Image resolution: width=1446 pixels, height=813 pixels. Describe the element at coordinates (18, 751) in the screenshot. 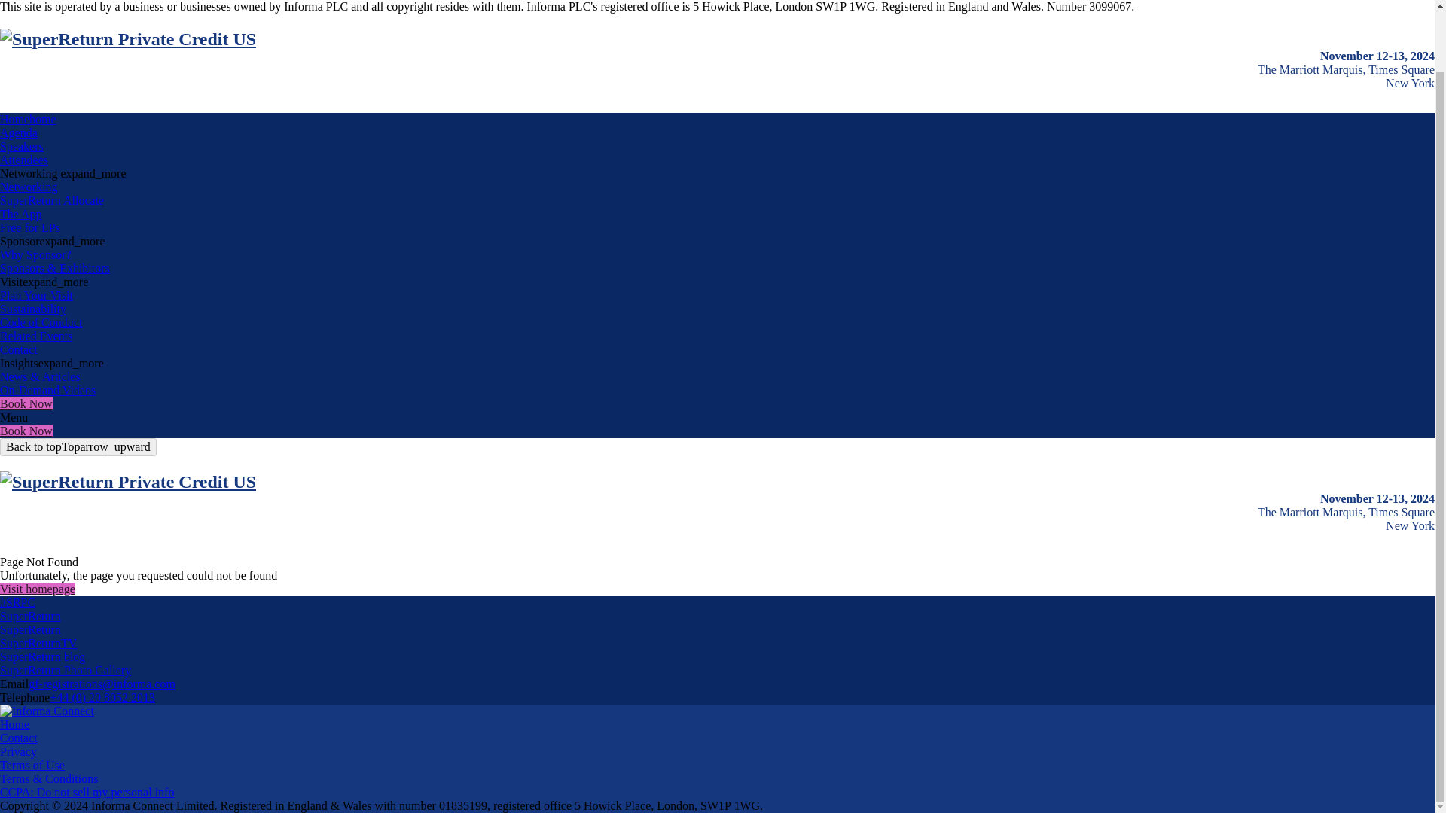

I see `Privacy` at that location.